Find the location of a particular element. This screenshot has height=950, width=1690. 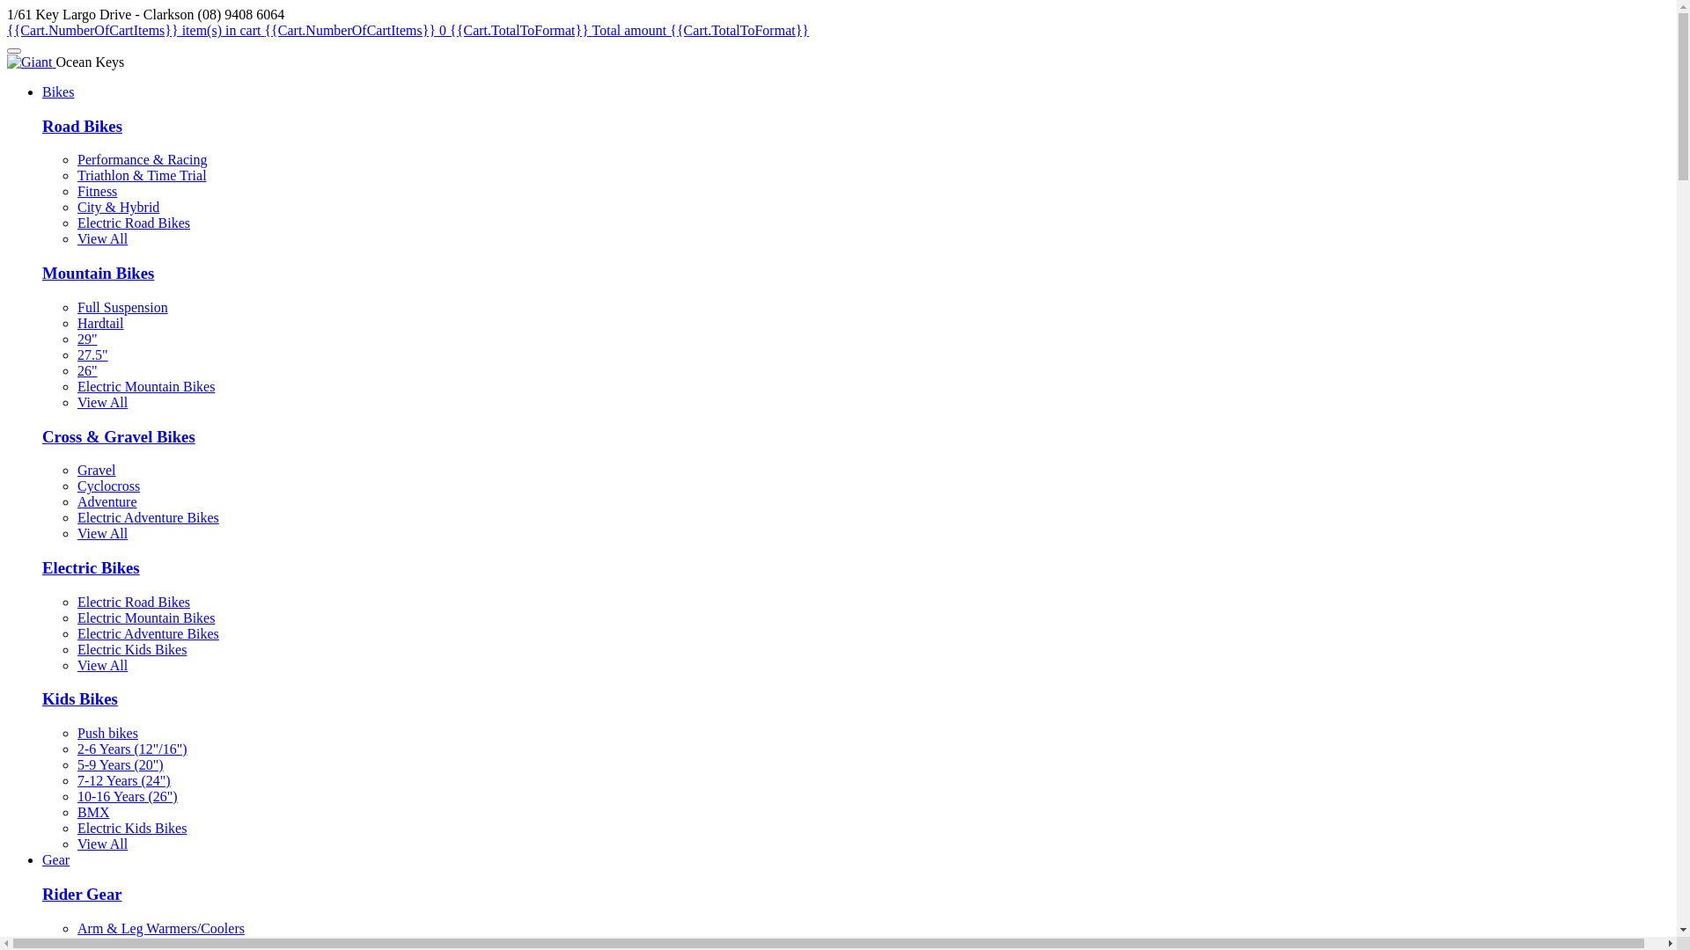

29" is located at coordinates (88, 340).